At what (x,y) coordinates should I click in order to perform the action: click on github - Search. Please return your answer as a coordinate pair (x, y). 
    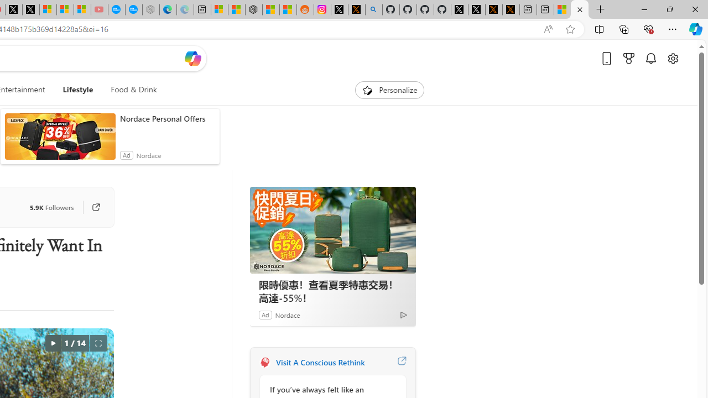
    Looking at the image, I should click on (374, 10).